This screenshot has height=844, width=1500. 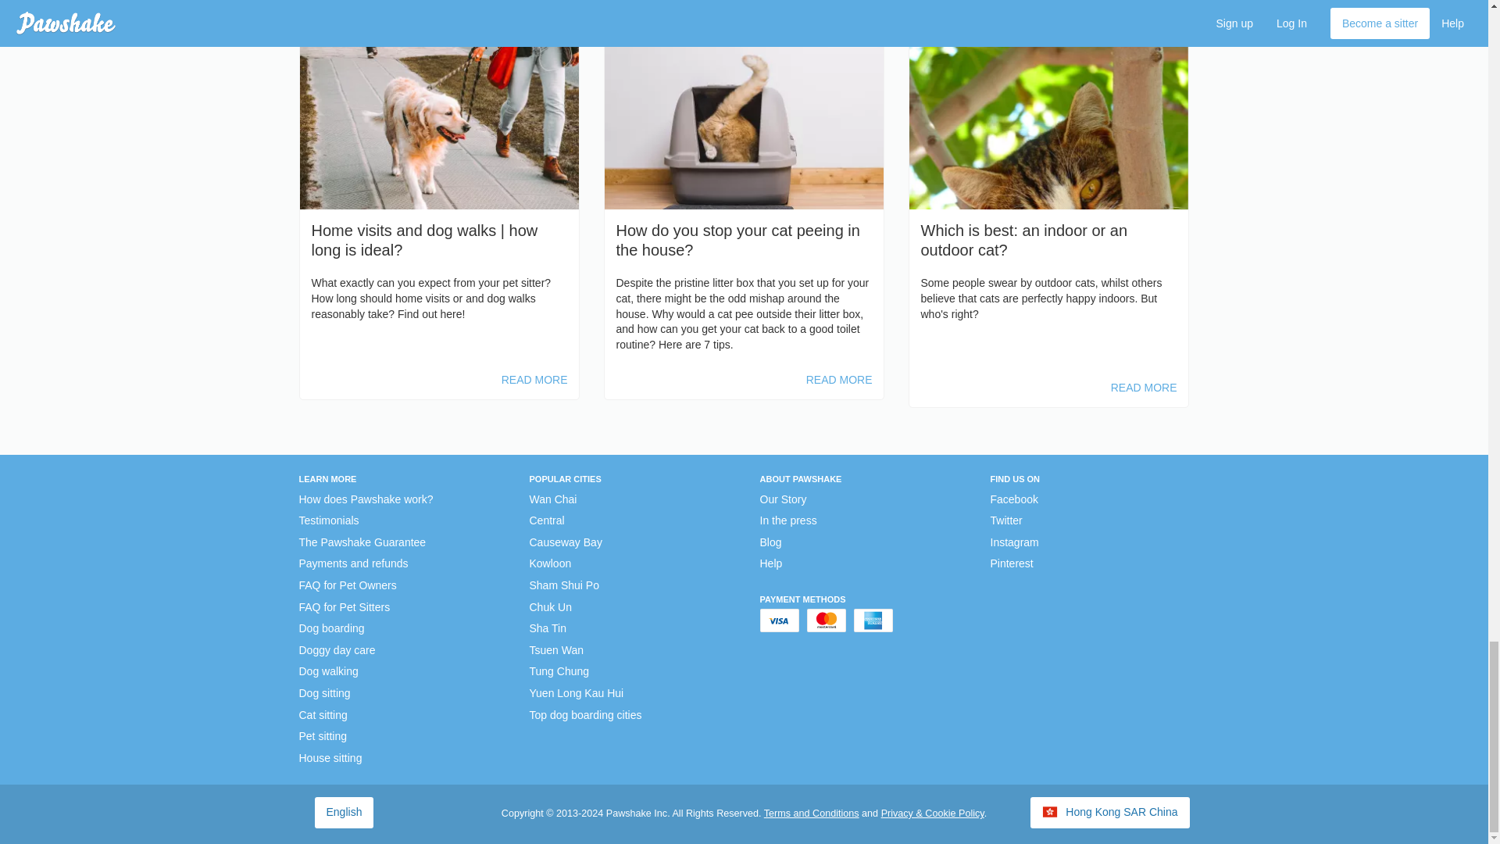 I want to click on FAQ for Pet Owners, so click(x=347, y=586).